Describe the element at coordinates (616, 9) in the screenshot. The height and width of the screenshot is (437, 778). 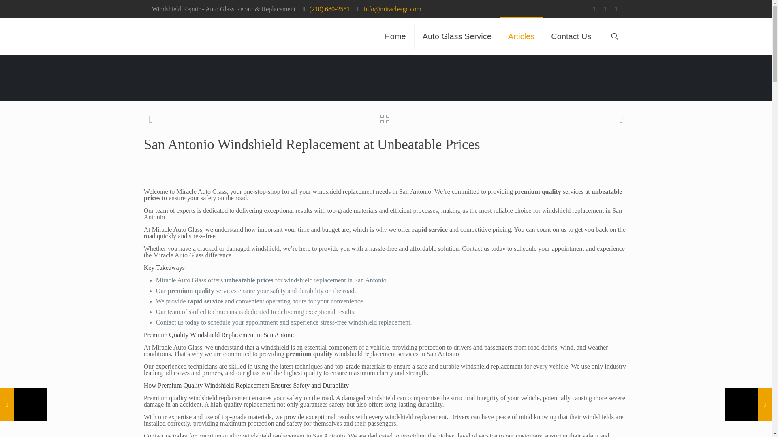
I see `YouTube` at that location.